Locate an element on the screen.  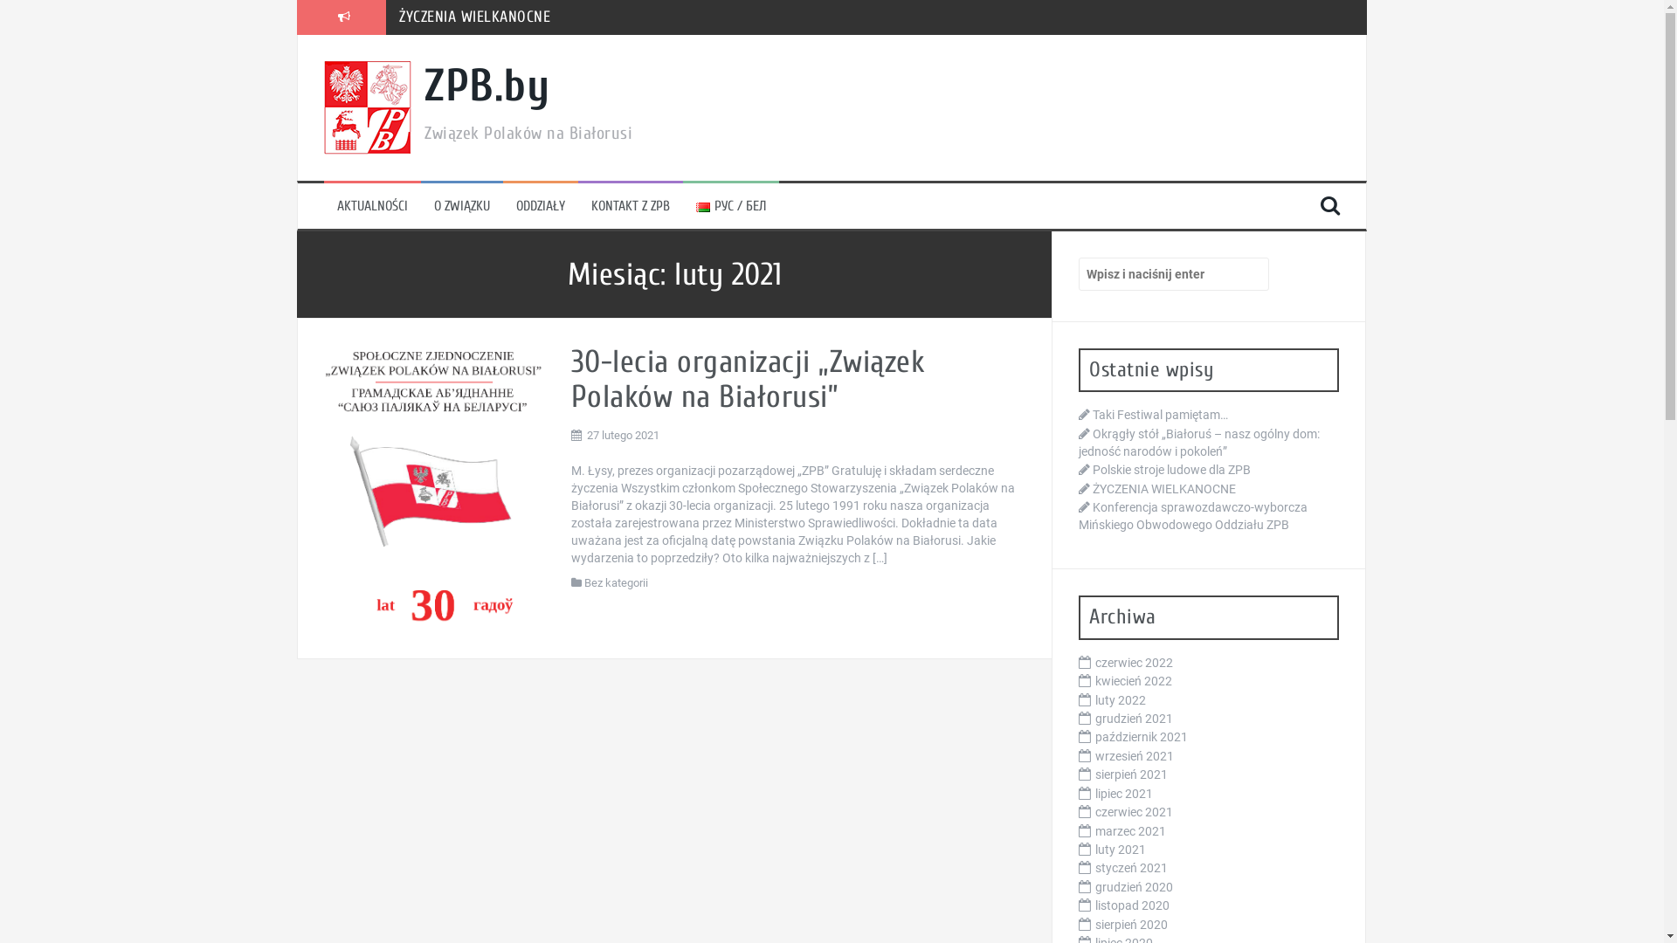
Polskie stroje ludowe dla ZPB is located at coordinates (1172, 470).